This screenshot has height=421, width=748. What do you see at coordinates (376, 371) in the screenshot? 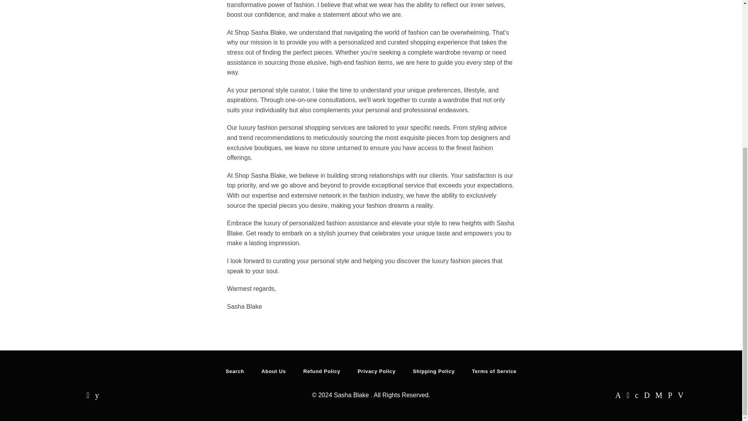
I see `Privacy Policy` at bounding box center [376, 371].